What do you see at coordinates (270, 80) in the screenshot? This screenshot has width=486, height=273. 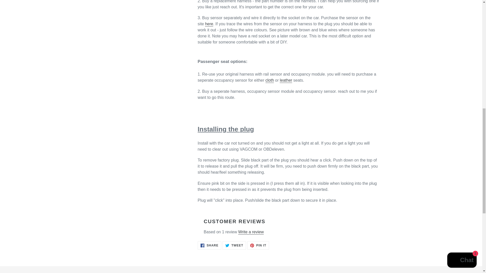 I see `MQB Rail Position Sensor` at bounding box center [270, 80].